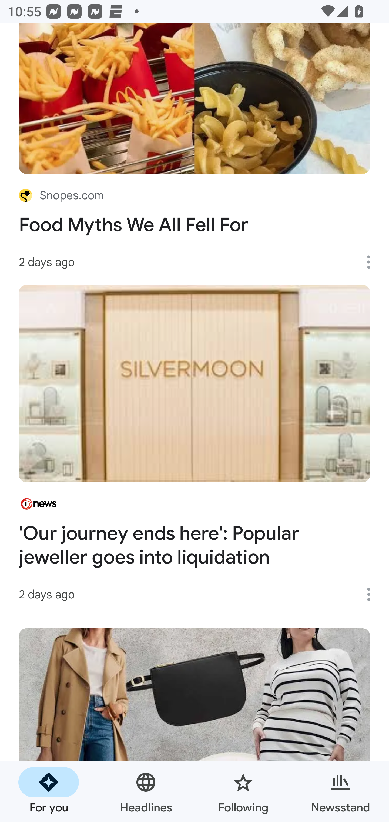  What do you see at coordinates (243, 792) in the screenshot?
I see `Following` at bounding box center [243, 792].